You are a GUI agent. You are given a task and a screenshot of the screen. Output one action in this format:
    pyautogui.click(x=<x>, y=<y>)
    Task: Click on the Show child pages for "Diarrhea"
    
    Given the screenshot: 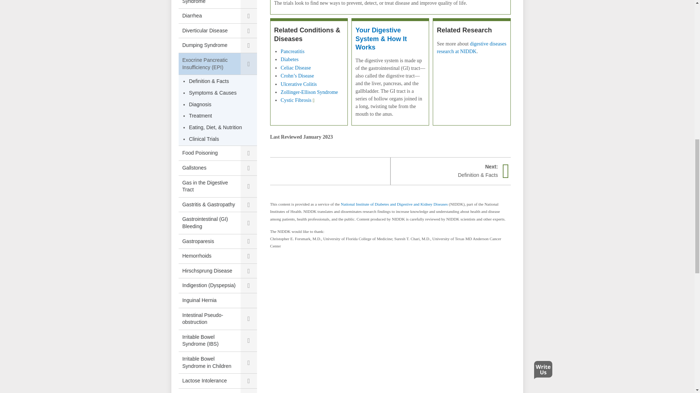 What is the action you would take?
    pyautogui.click(x=249, y=16)
    